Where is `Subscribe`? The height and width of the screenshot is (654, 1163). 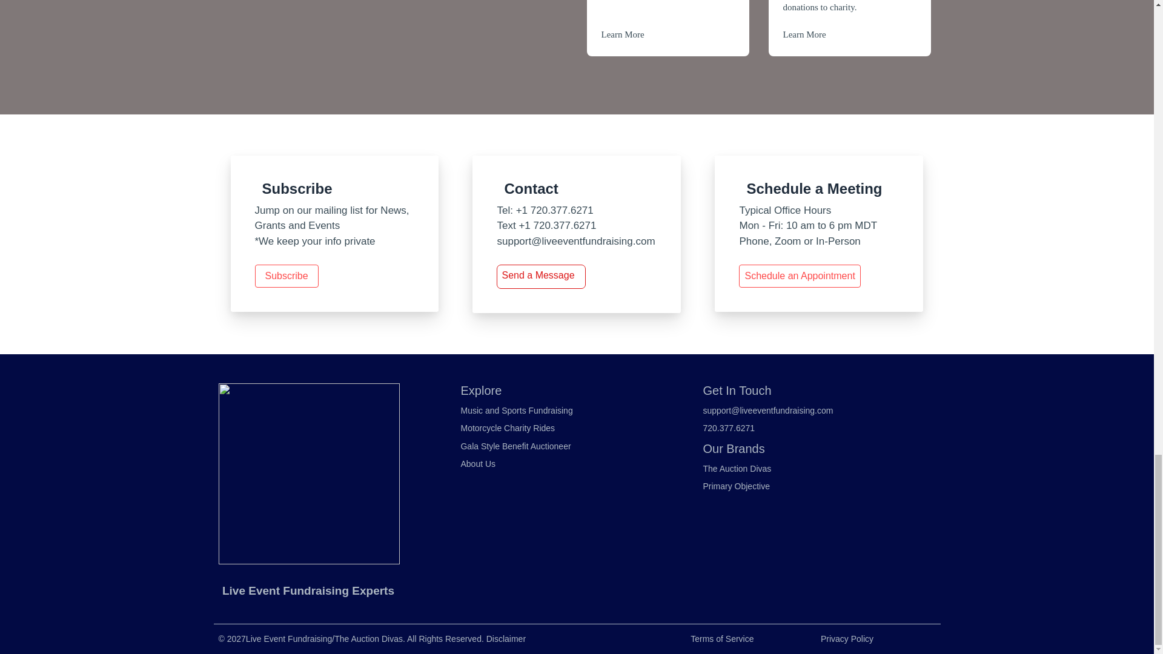
Subscribe is located at coordinates (286, 276).